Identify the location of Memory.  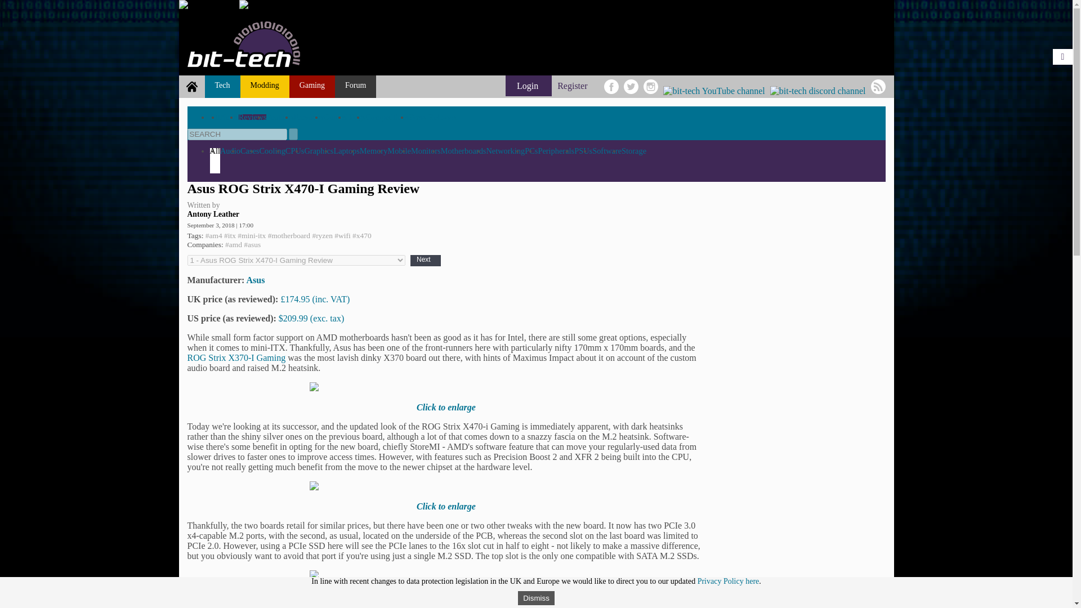
(374, 151).